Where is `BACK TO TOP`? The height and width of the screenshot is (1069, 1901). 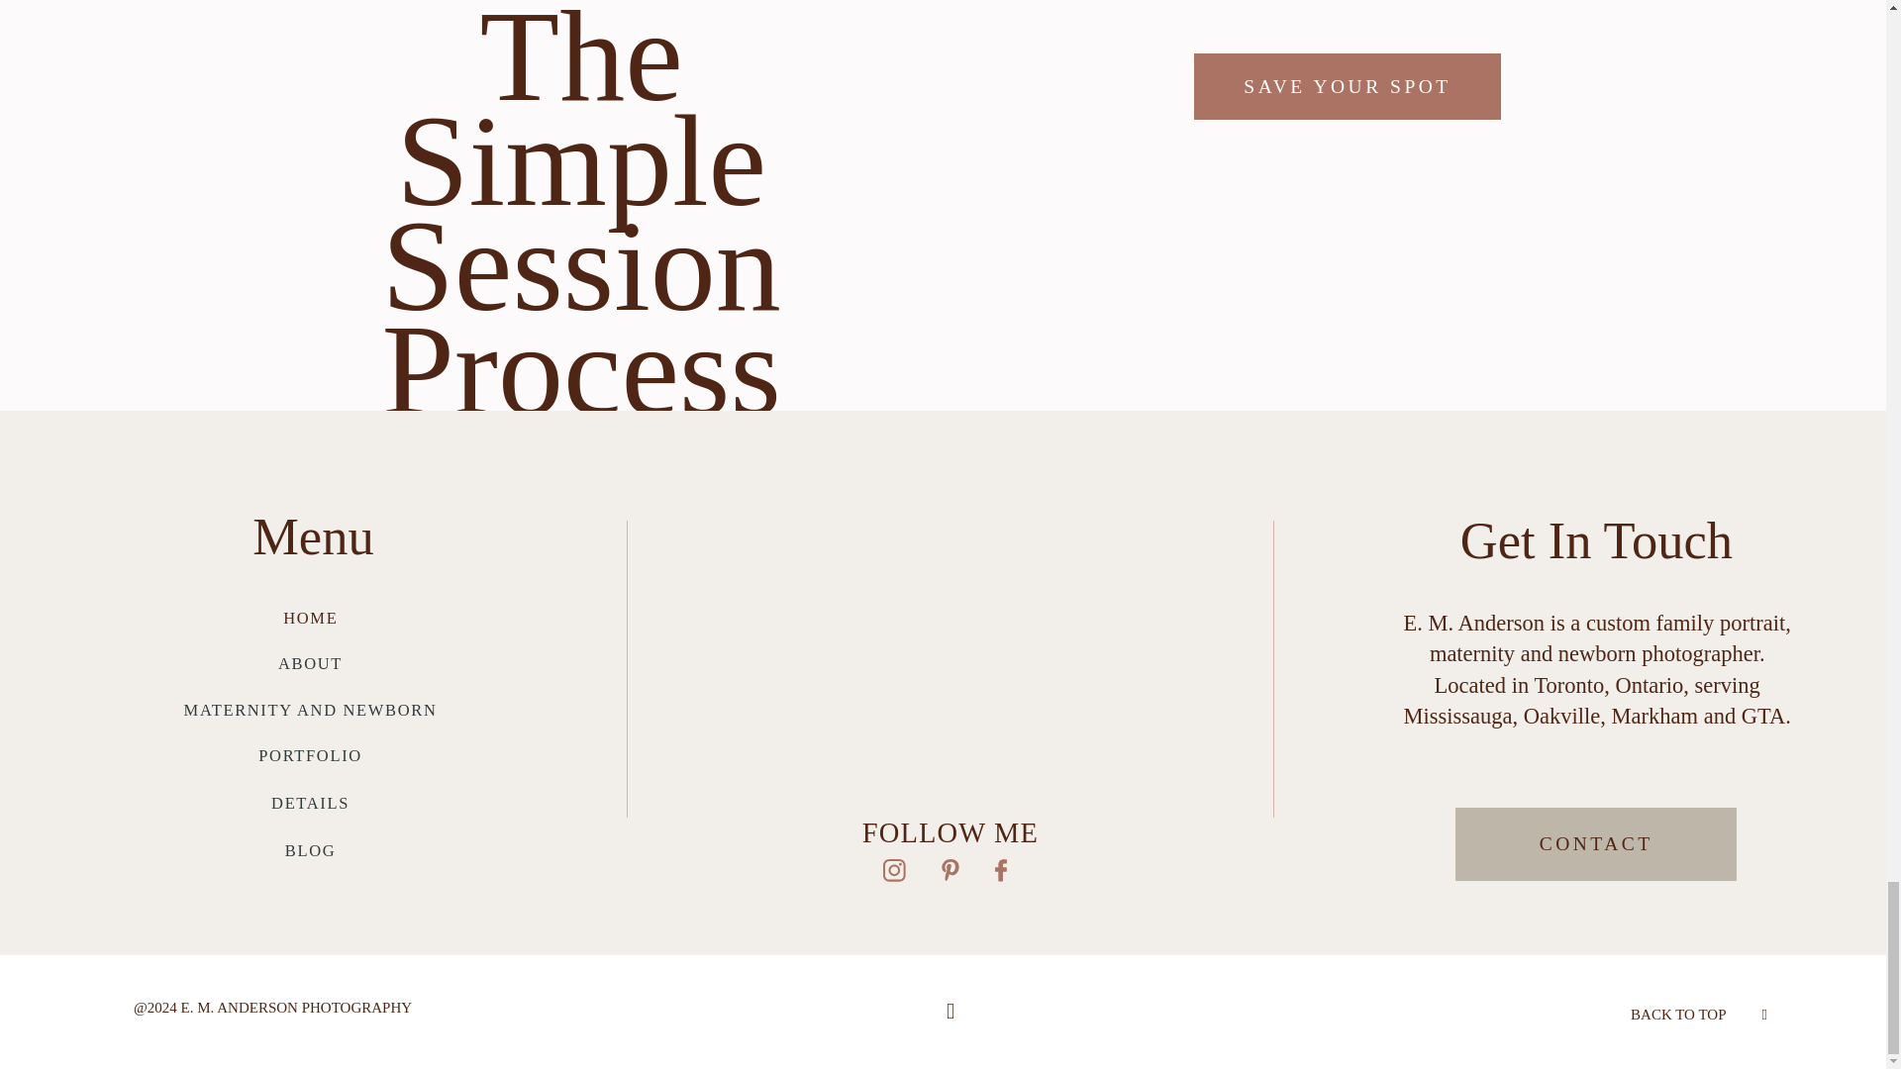
BACK TO TOP is located at coordinates (1699, 1012).